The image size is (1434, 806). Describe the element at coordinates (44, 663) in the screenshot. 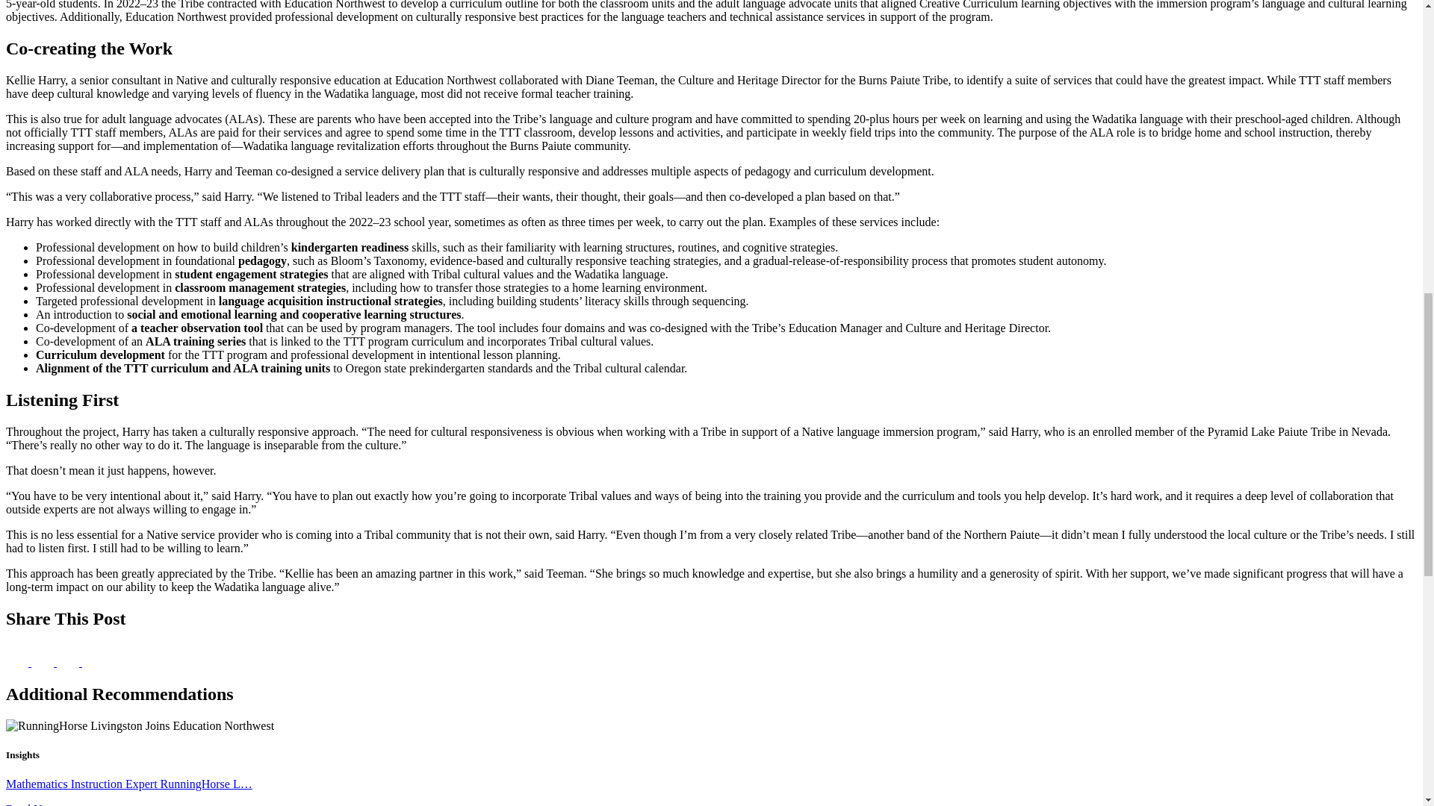

I see `Share to Twitter` at that location.